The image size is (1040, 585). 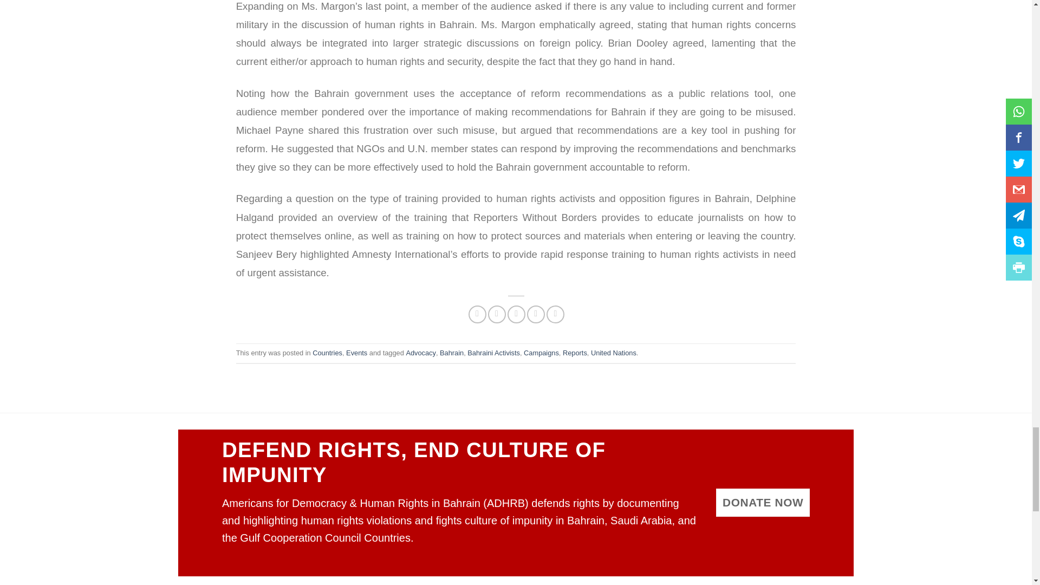 I want to click on Share on LinkedIn, so click(x=556, y=314).